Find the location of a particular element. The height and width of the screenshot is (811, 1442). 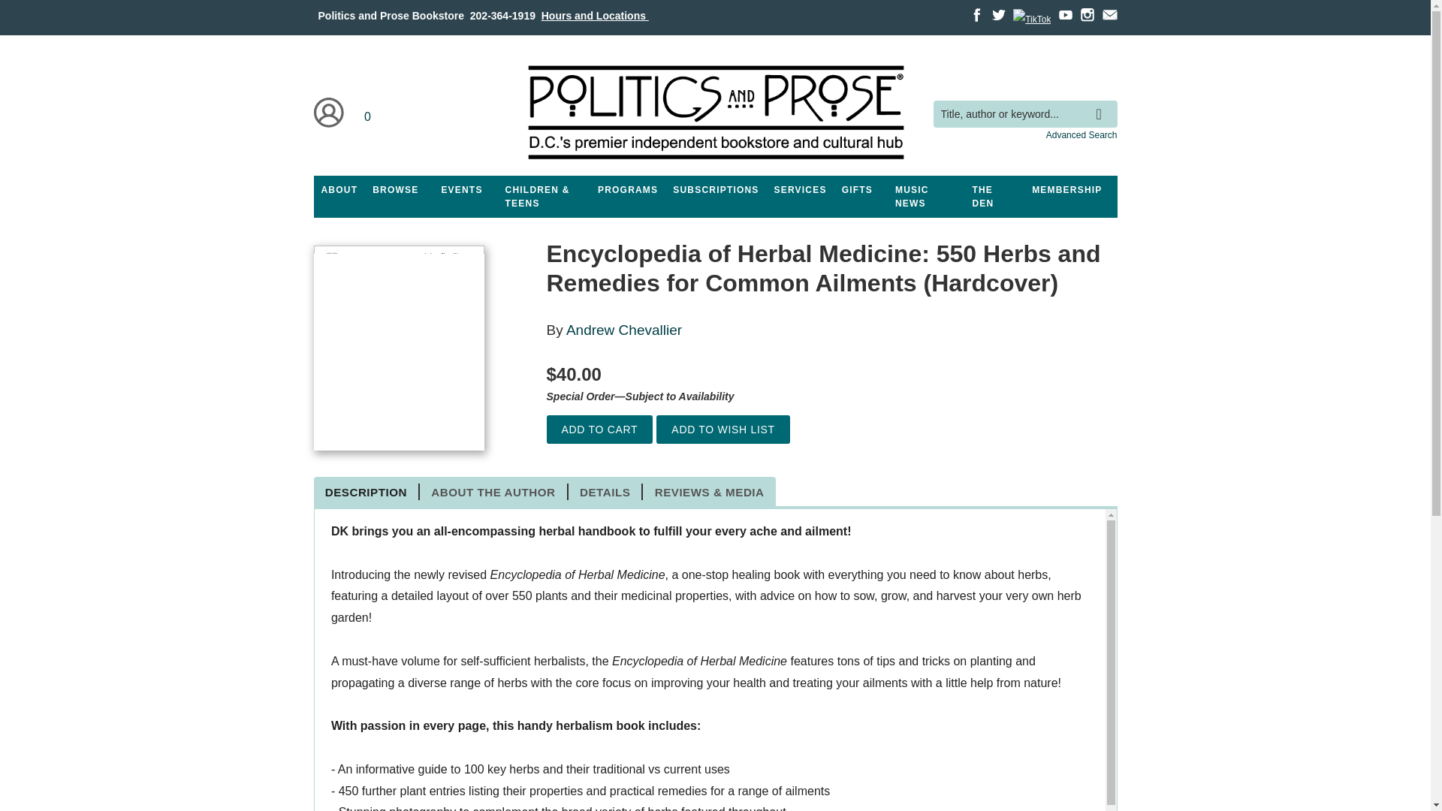

Home is located at coordinates (714, 113).